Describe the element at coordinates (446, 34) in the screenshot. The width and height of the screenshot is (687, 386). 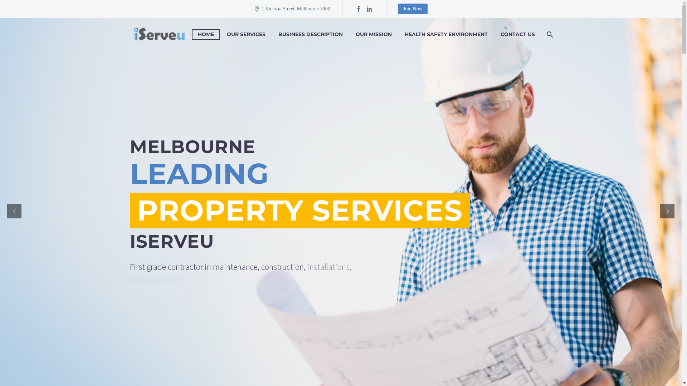
I see `HEALTH SAFETY ENVIRONMENT` at that location.